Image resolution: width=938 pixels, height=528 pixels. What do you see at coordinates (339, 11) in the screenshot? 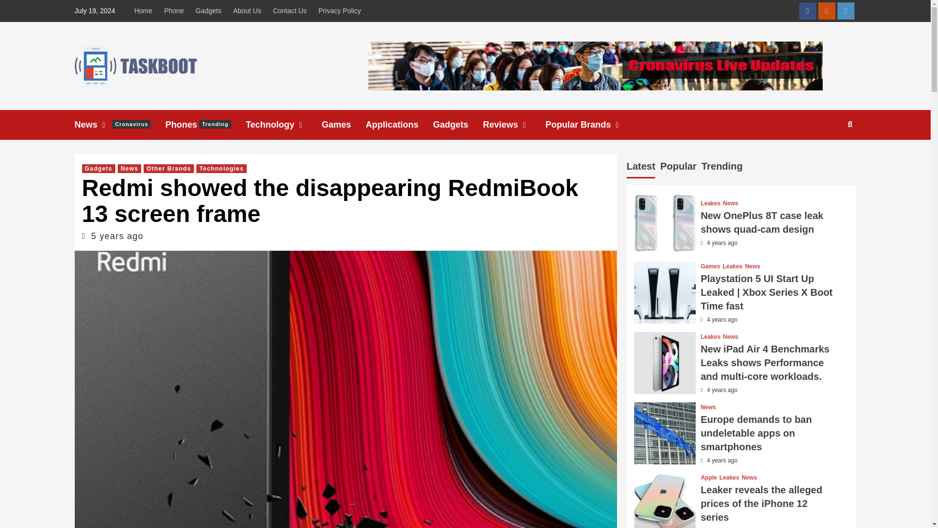
I see `Technology` at bounding box center [339, 11].